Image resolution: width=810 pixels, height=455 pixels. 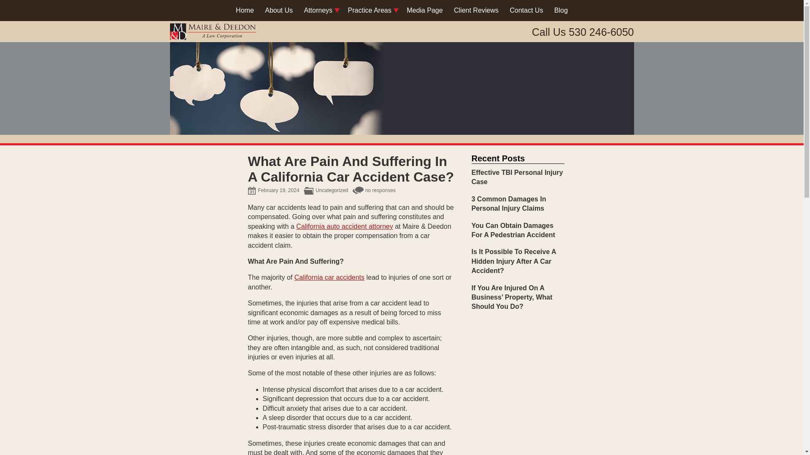 What do you see at coordinates (329, 277) in the screenshot?
I see `California car accidents` at bounding box center [329, 277].